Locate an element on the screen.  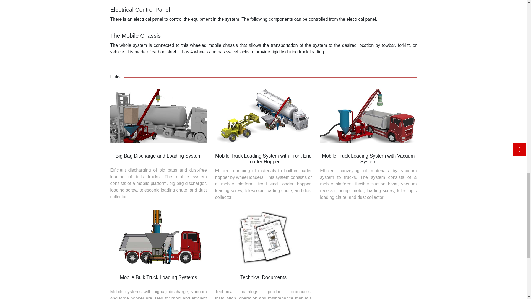
Mobile Truck Loading System with Vacuum System is located at coordinates (368, 159).